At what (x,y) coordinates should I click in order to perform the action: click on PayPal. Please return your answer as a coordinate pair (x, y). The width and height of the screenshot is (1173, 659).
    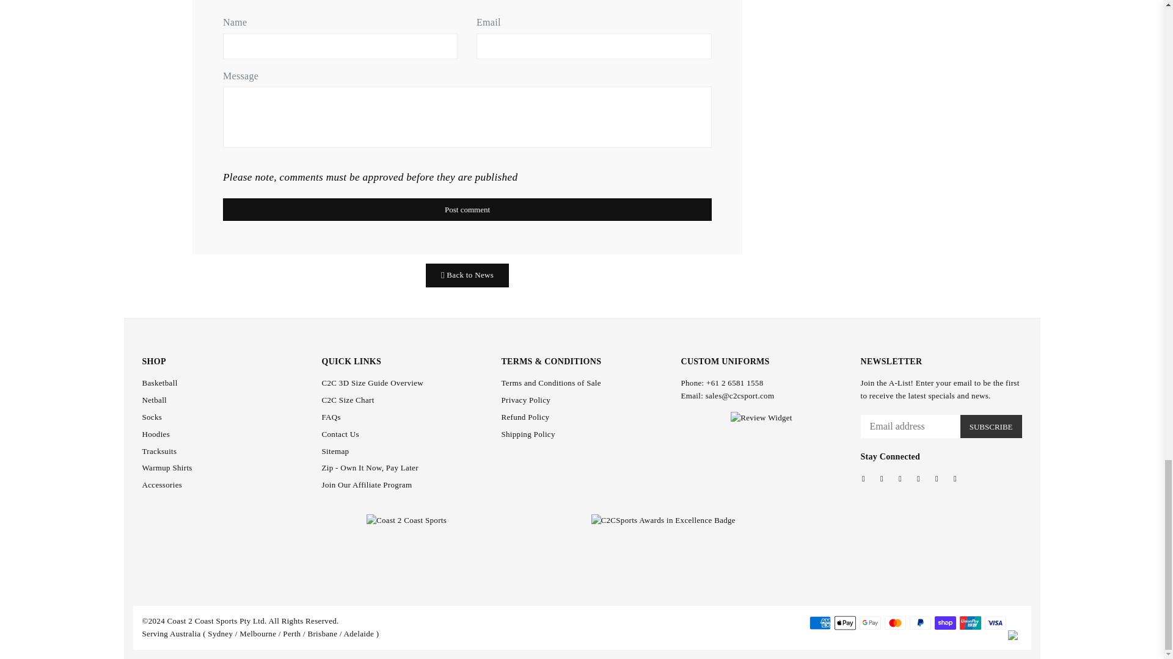
    Looking at the image, I should click on (920, 622).